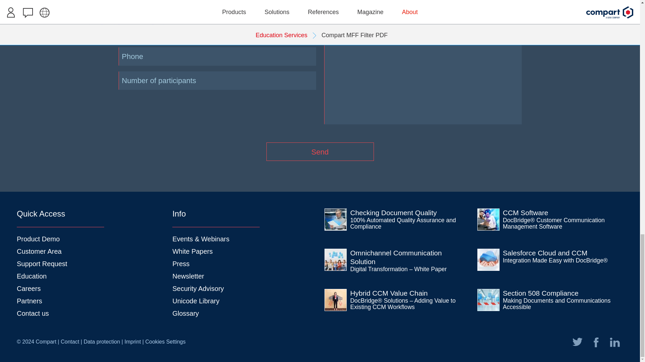 The width and height of the screenshot is (645, 362). Describe the element at coordinates (201, 239) in the screenshot. I see `Events and Webinars` at that location.